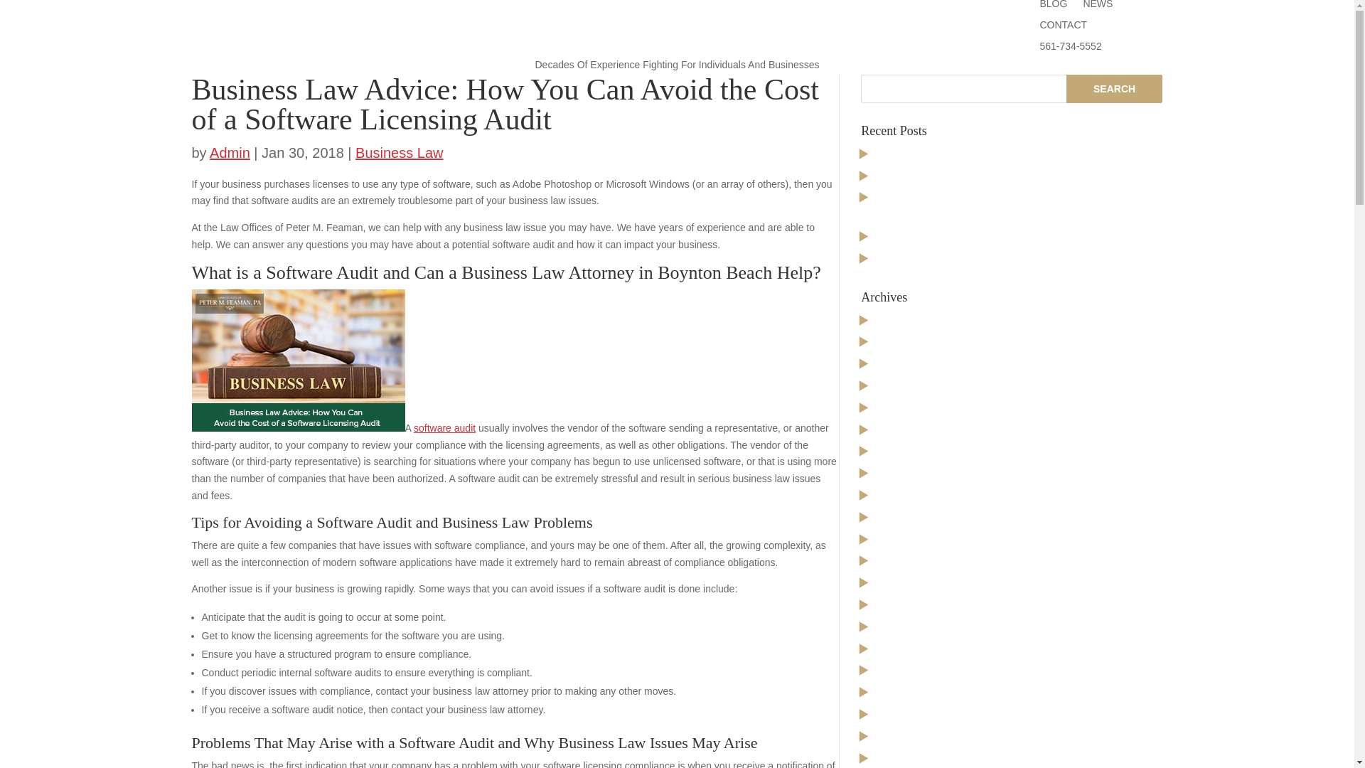  I want to click on 561-734-5552, so click(1070, 48).